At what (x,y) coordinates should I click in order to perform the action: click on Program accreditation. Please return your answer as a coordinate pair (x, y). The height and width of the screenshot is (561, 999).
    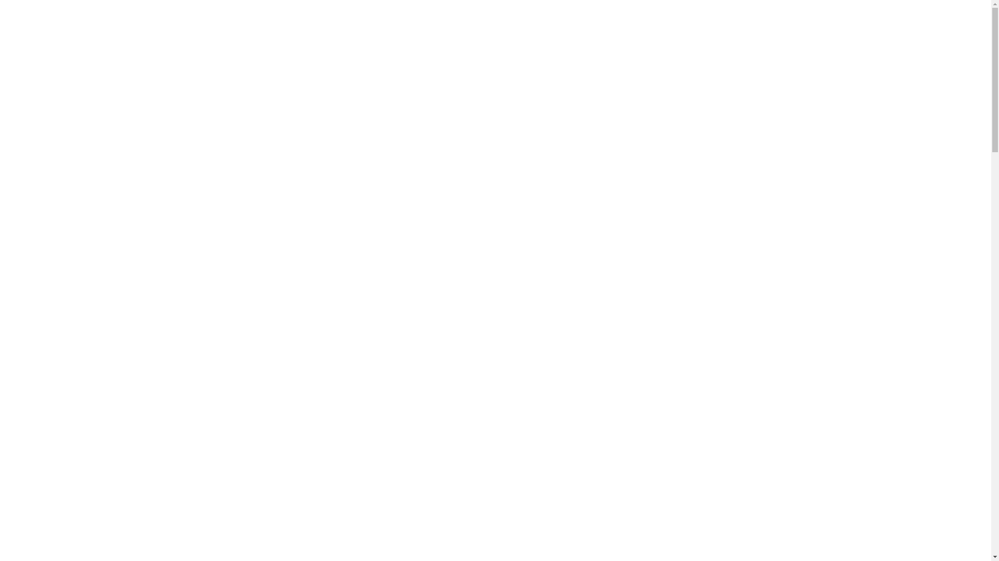
    Looking at the image, I should click on (384, 100).